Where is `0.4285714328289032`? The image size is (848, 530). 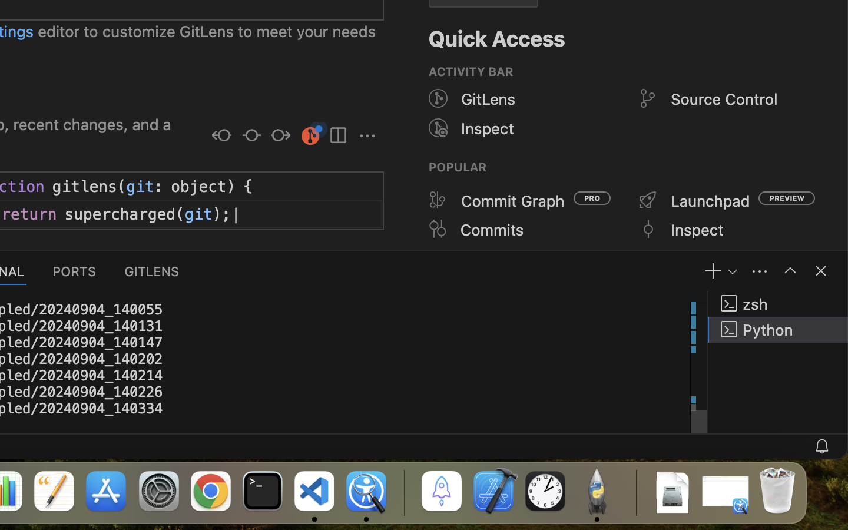 0.4285714328289032 is located at coordinates (403, 492).